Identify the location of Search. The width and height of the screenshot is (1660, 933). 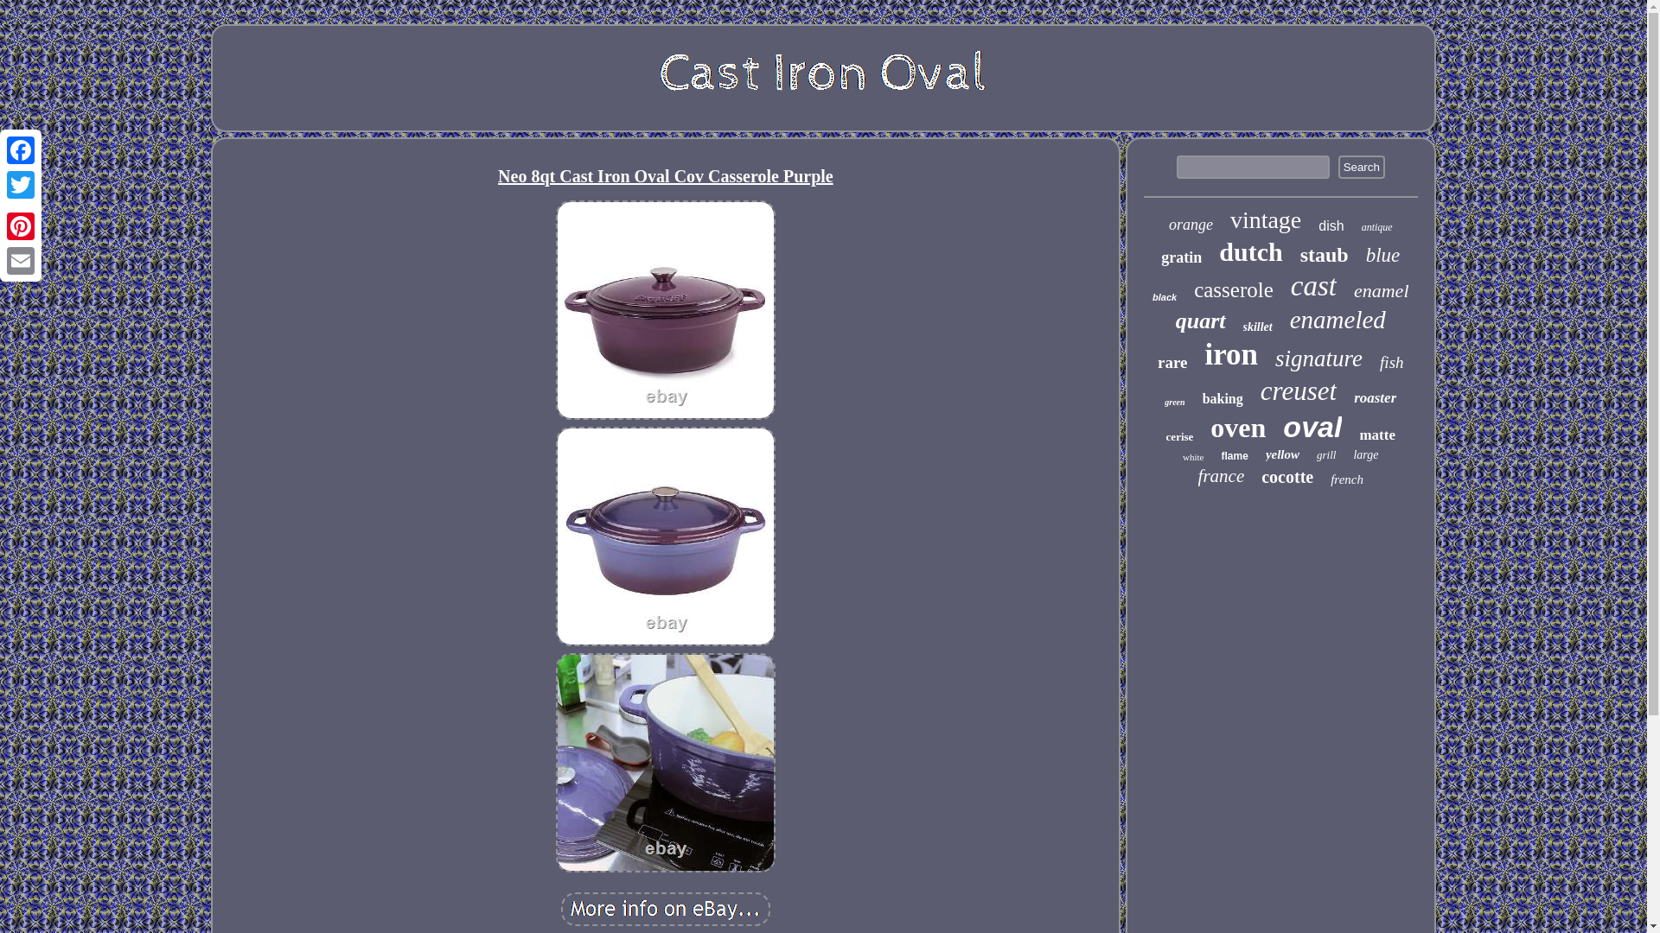
(1361, 168).